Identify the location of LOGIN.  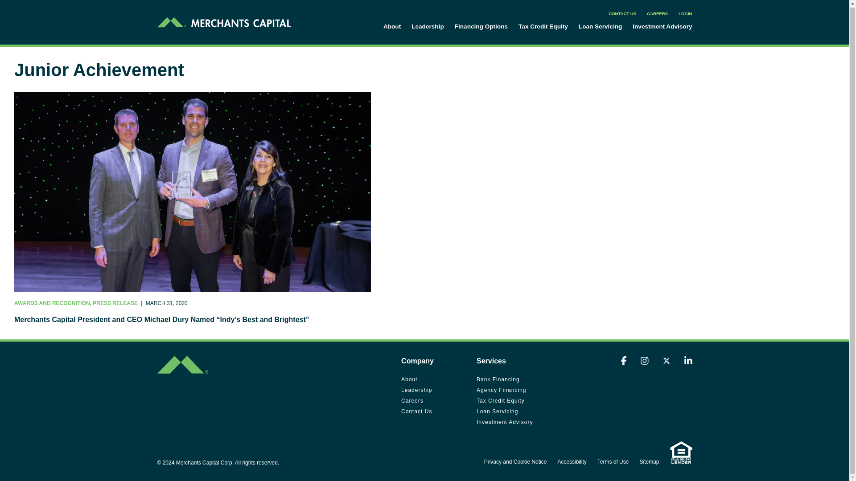
(685, 12).